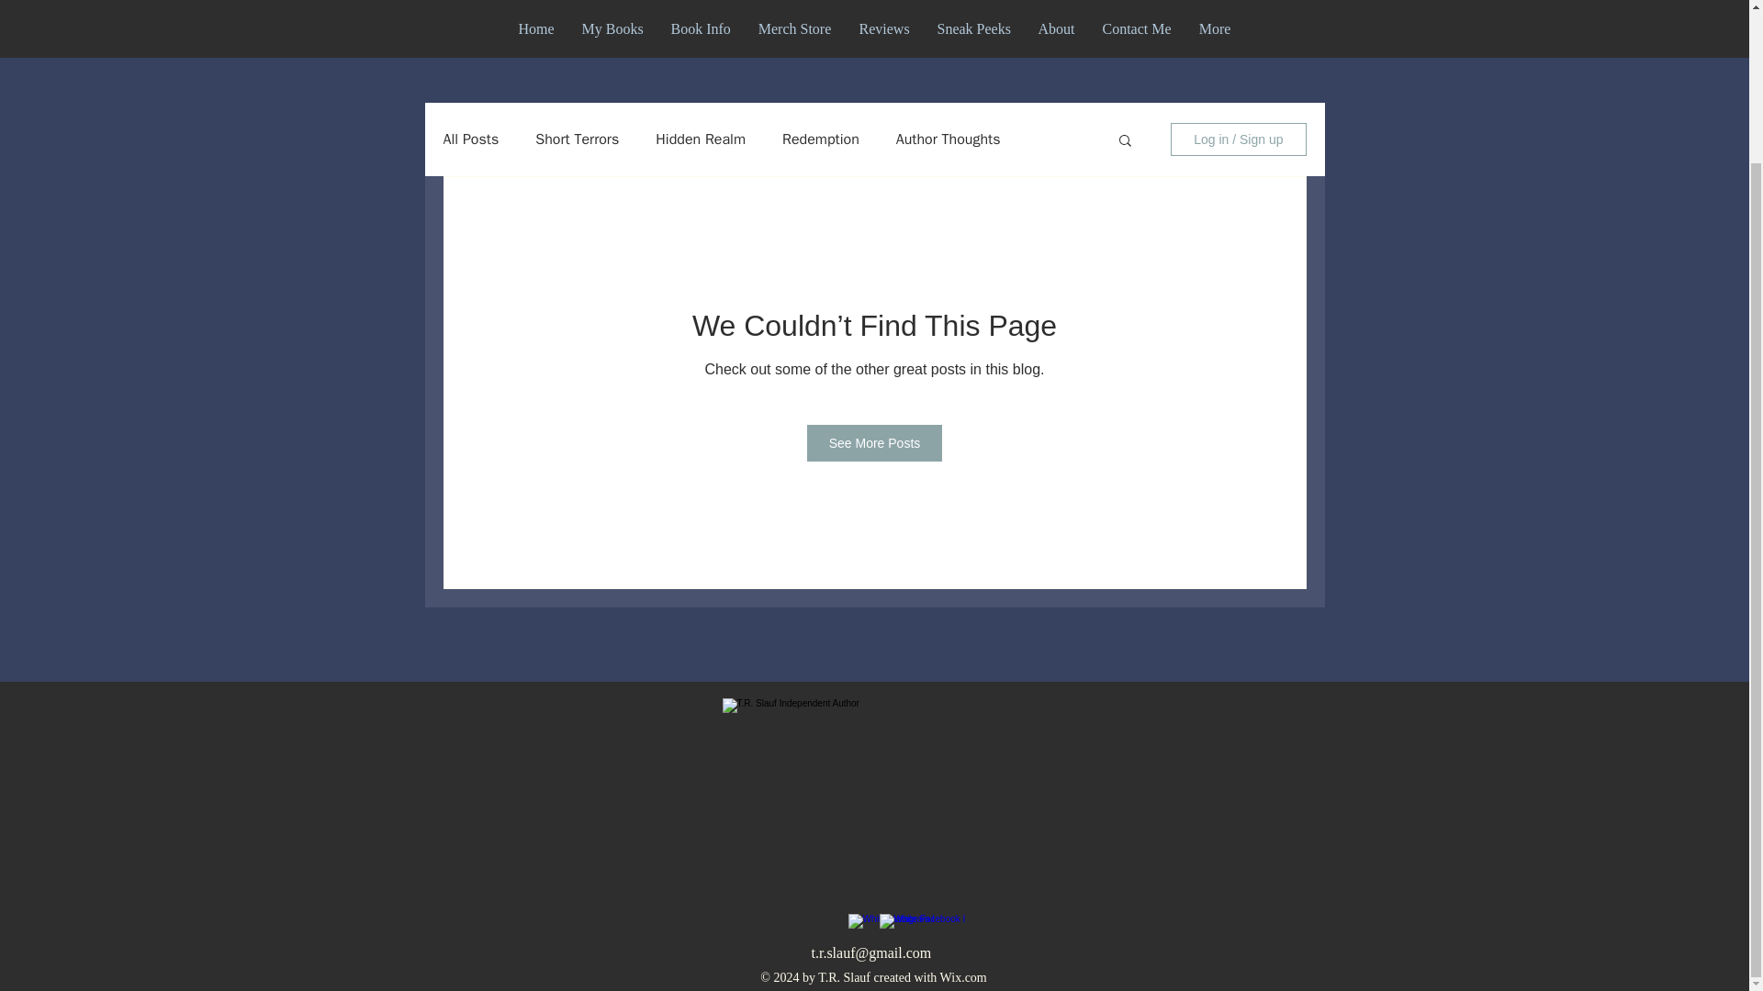 This screenshot has width=1763, height=991. What do you see at coordinates (577, 139) in the screenshot?
I see `Short Terrors` at bounding box center [577, 139].